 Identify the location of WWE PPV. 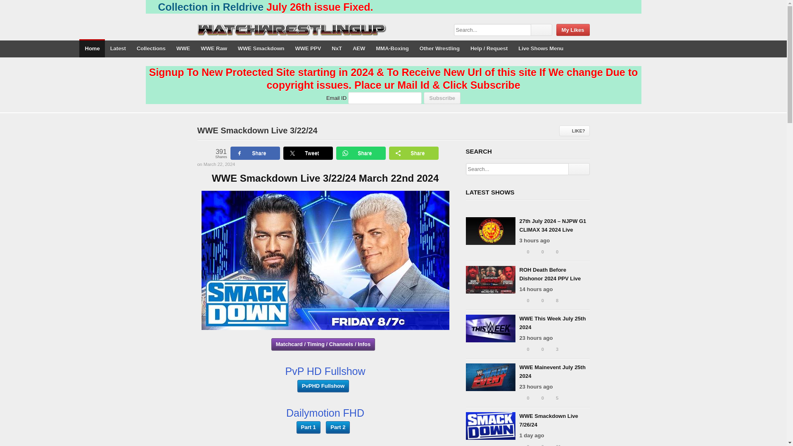
(307, 49).